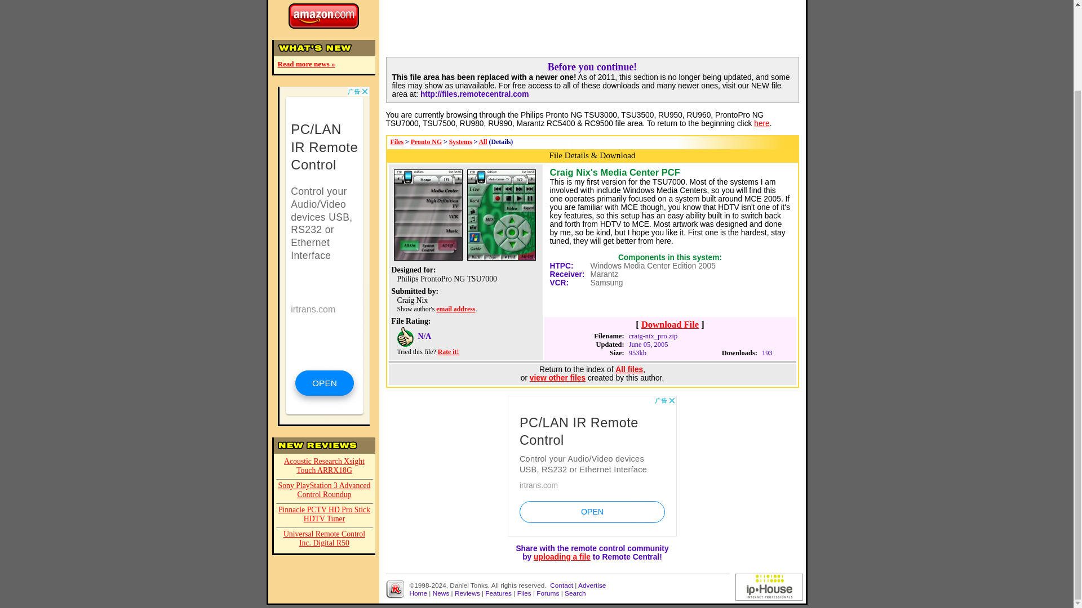 This screenshot has width=1082, height=608. What do you see at coordinates (561, 585) in the screenshot?
I see `Contact` at bounding box center [561, 585].